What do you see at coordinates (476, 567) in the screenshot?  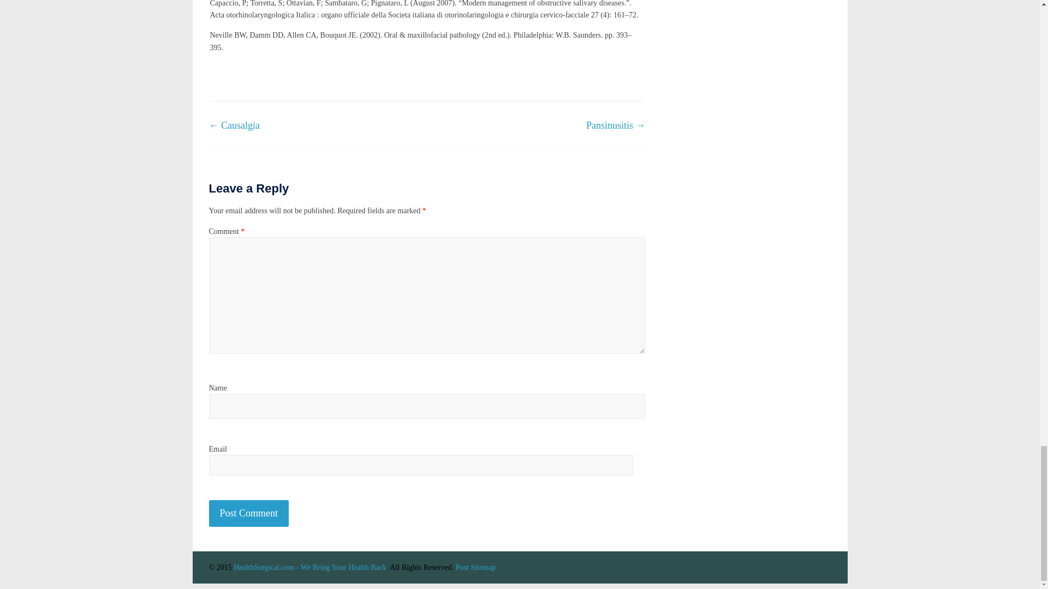 I see `Post Sitemap` at bounding box center [476, 567].